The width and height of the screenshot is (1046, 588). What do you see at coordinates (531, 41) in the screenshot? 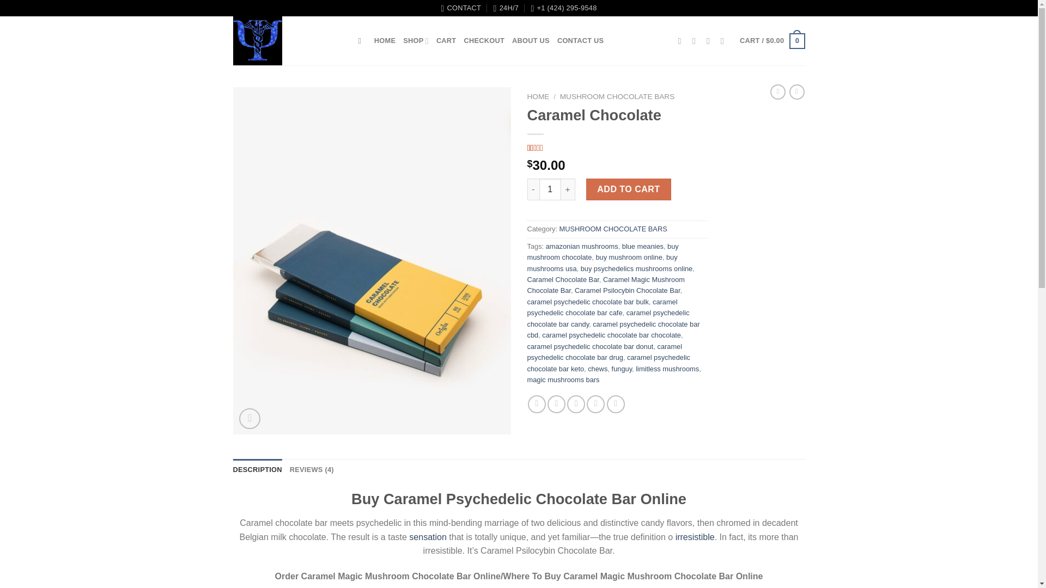
I see `ABOUT US` at bounding box center [531, 41].